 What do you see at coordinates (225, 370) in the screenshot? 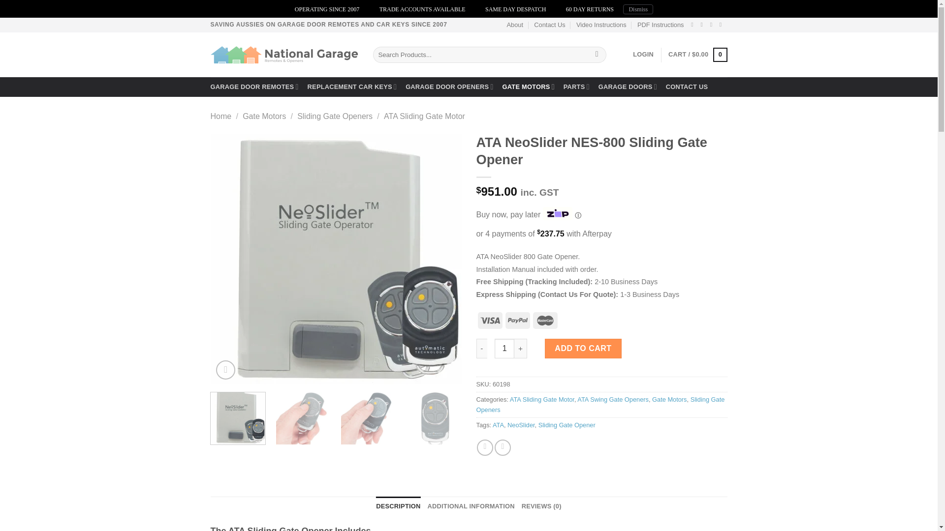
I see `Zoom` at bounding box center [225, 370].